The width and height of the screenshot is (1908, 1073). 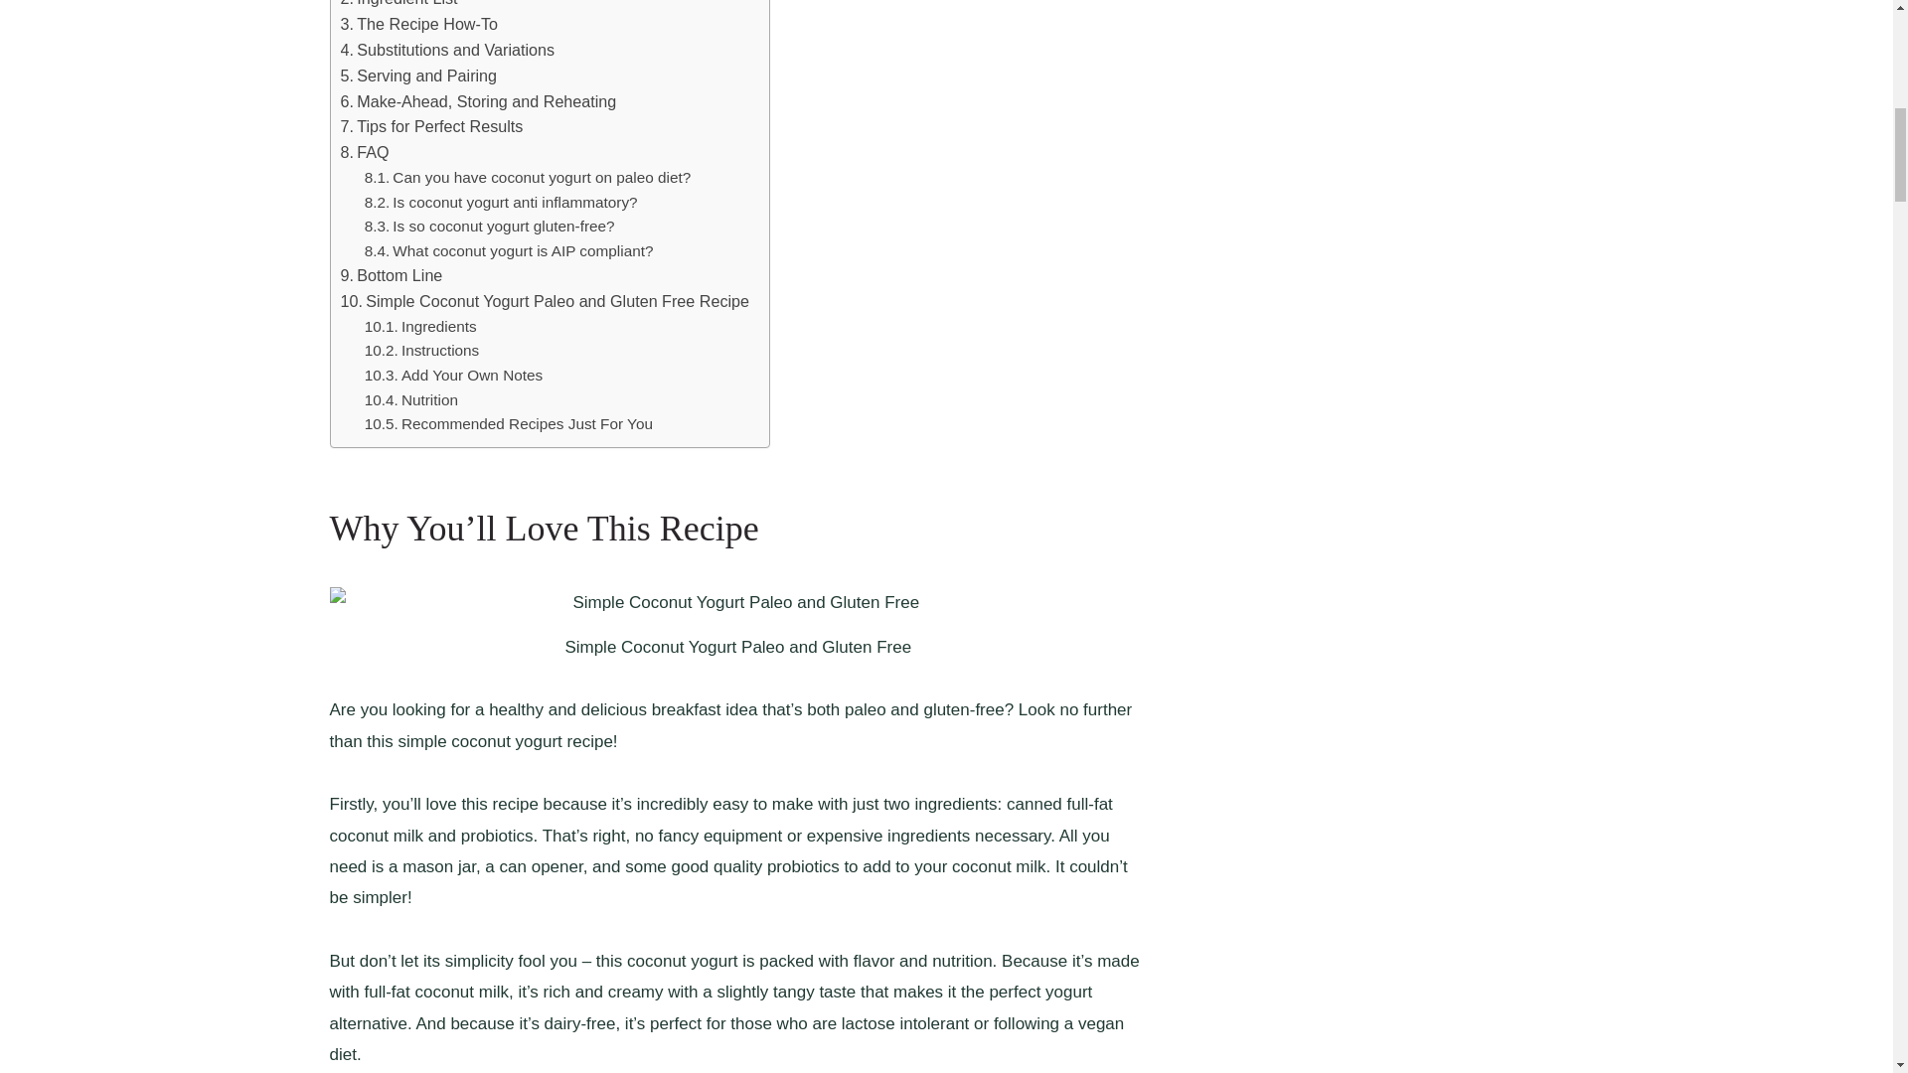 I want to click on FAQ, so click(x=364, y=153).